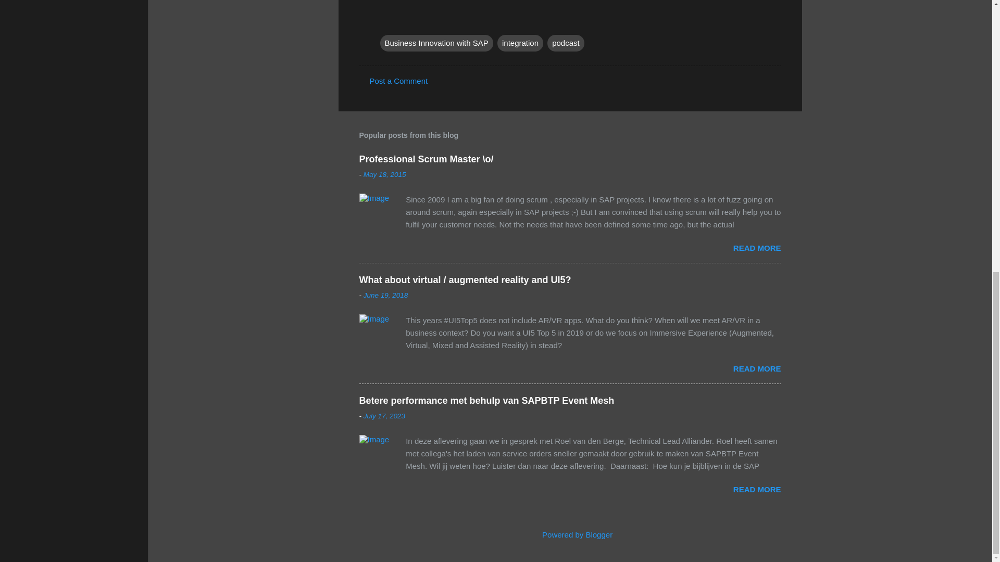 The image size is (1000, 562). I want to click on Post a Comment, so click(399, 81).